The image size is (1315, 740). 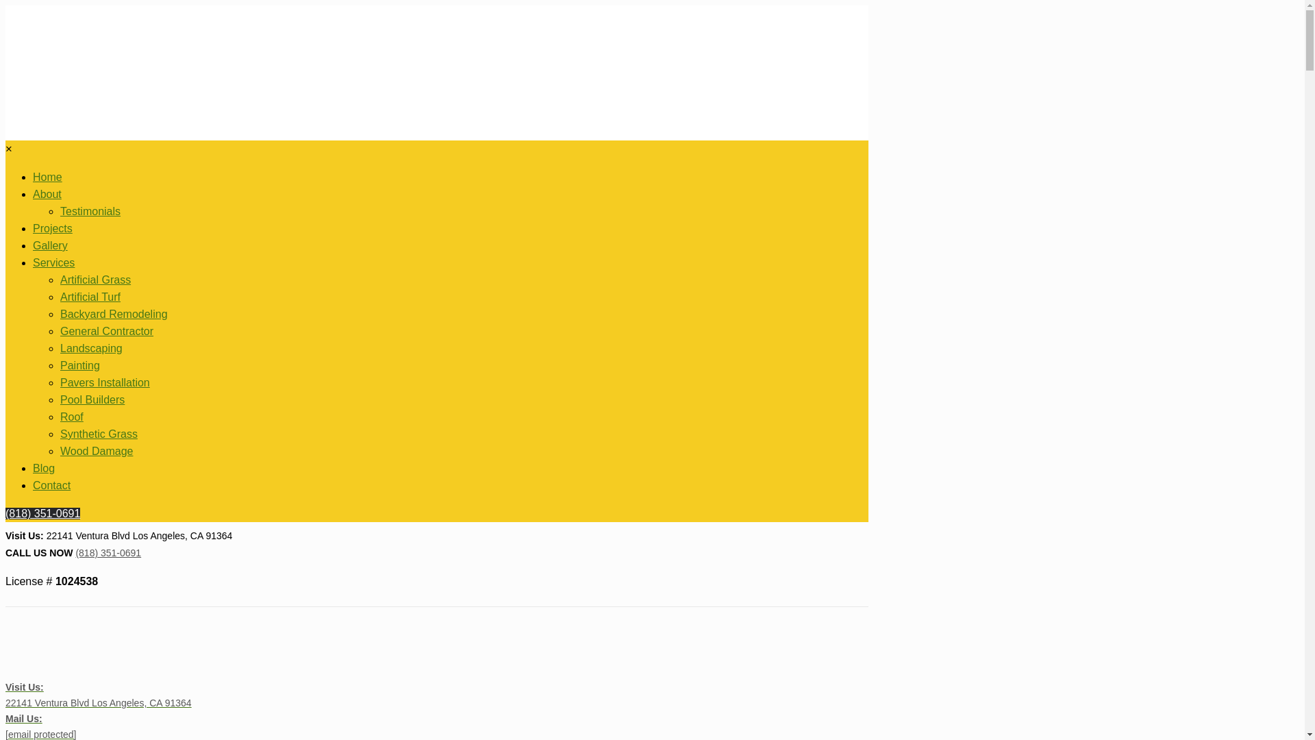 I want to click on Painting, so click(x=79, y=365).